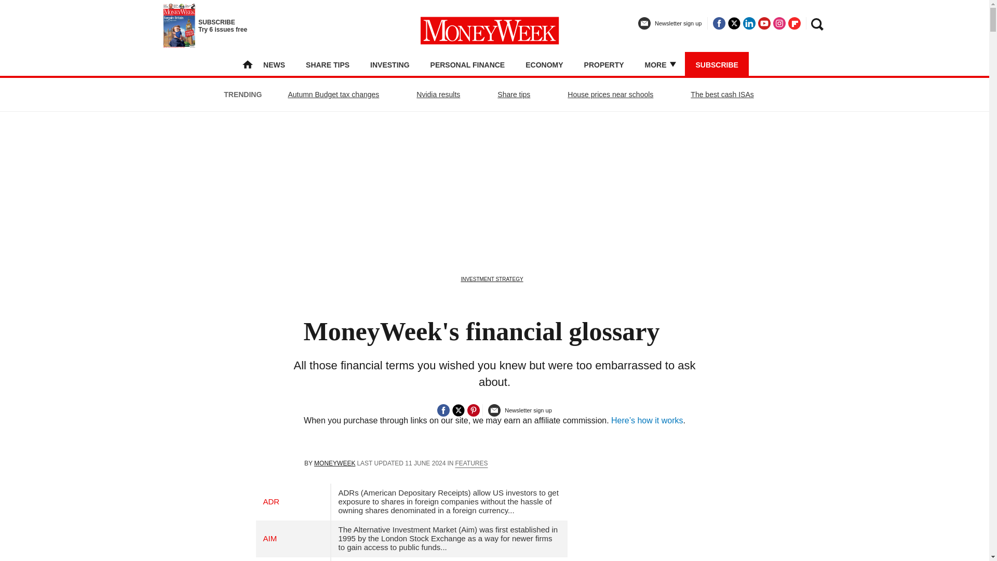 Image resolution: width=997 pixels, height=561 pixels. Describe the element at coordinates (468, 64) in the screenshot. I see `PERSONAL FINANCE` at that location.